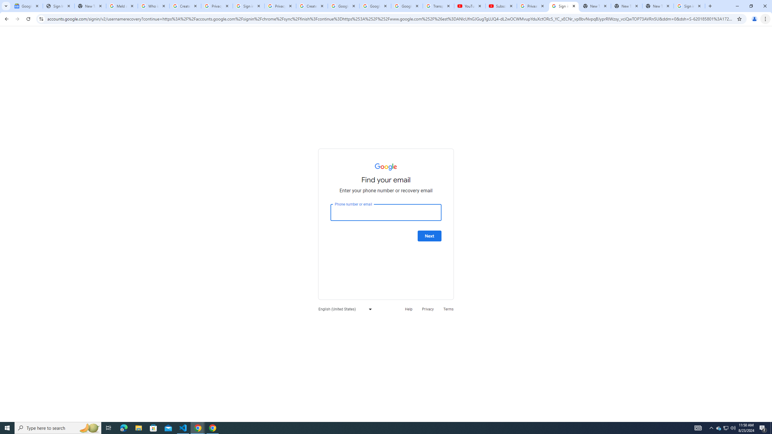  I want to click on Sign in - Google Accounts, so click(248, 6).